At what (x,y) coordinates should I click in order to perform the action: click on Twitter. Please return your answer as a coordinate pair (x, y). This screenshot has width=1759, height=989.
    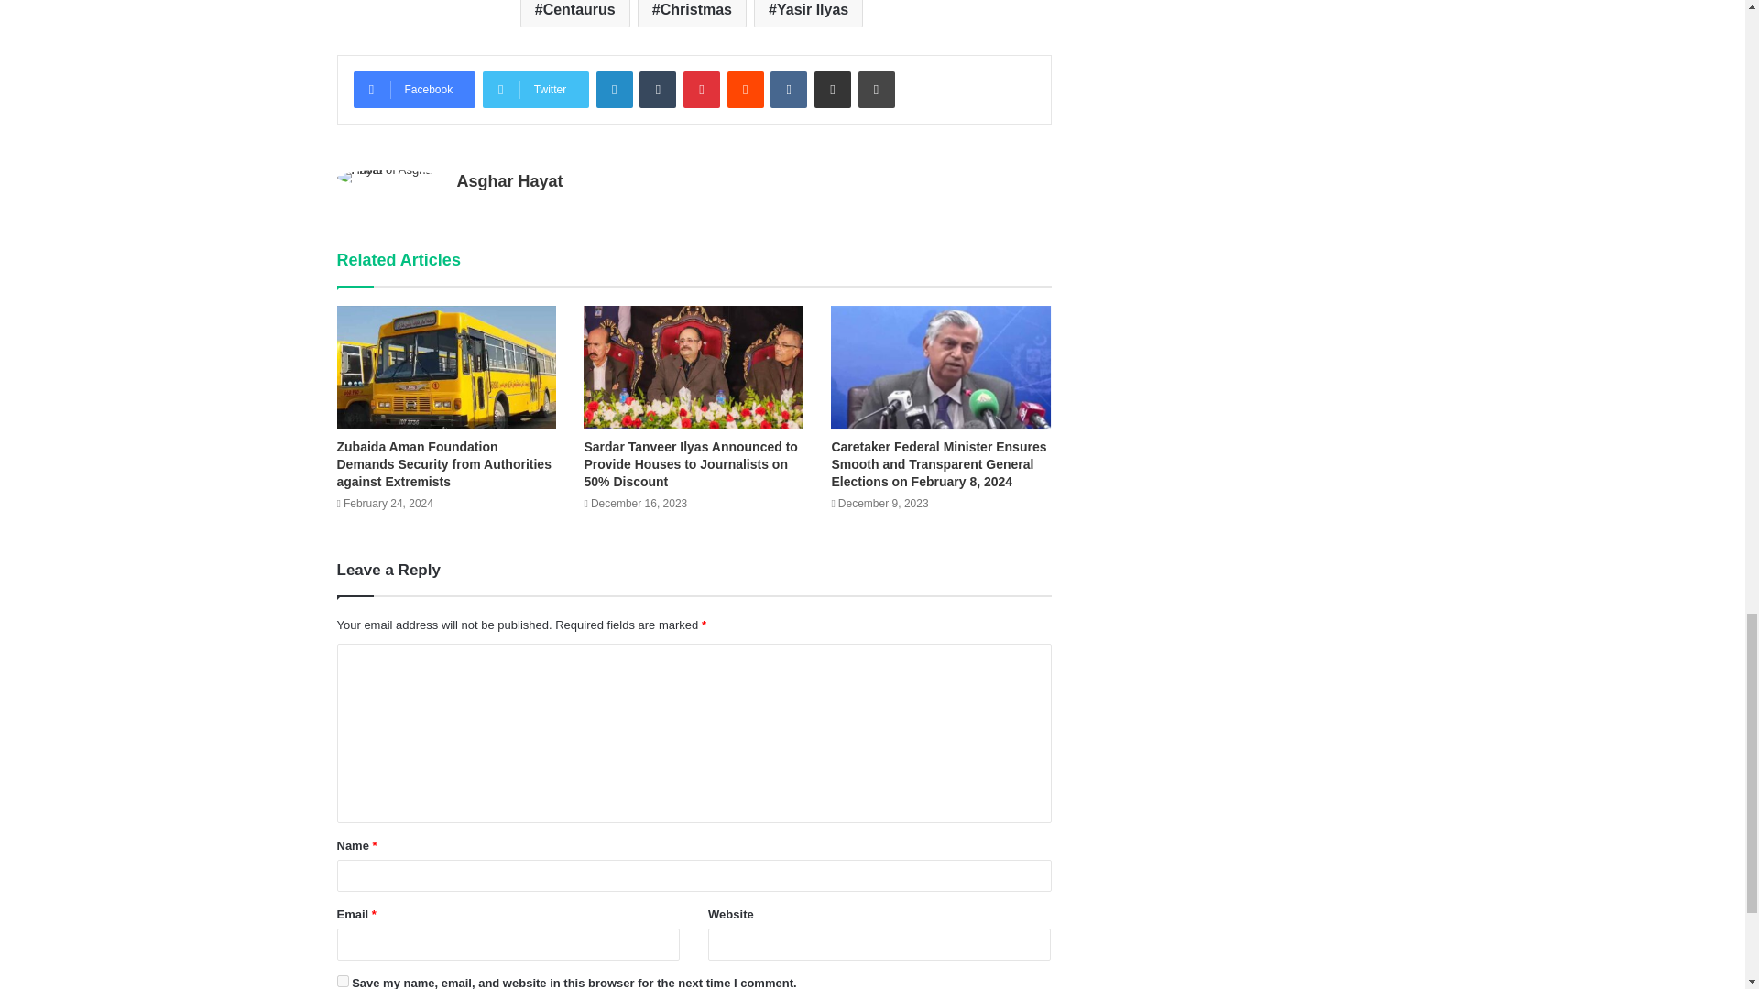
    Looking at the image, I should click on (535, 89).